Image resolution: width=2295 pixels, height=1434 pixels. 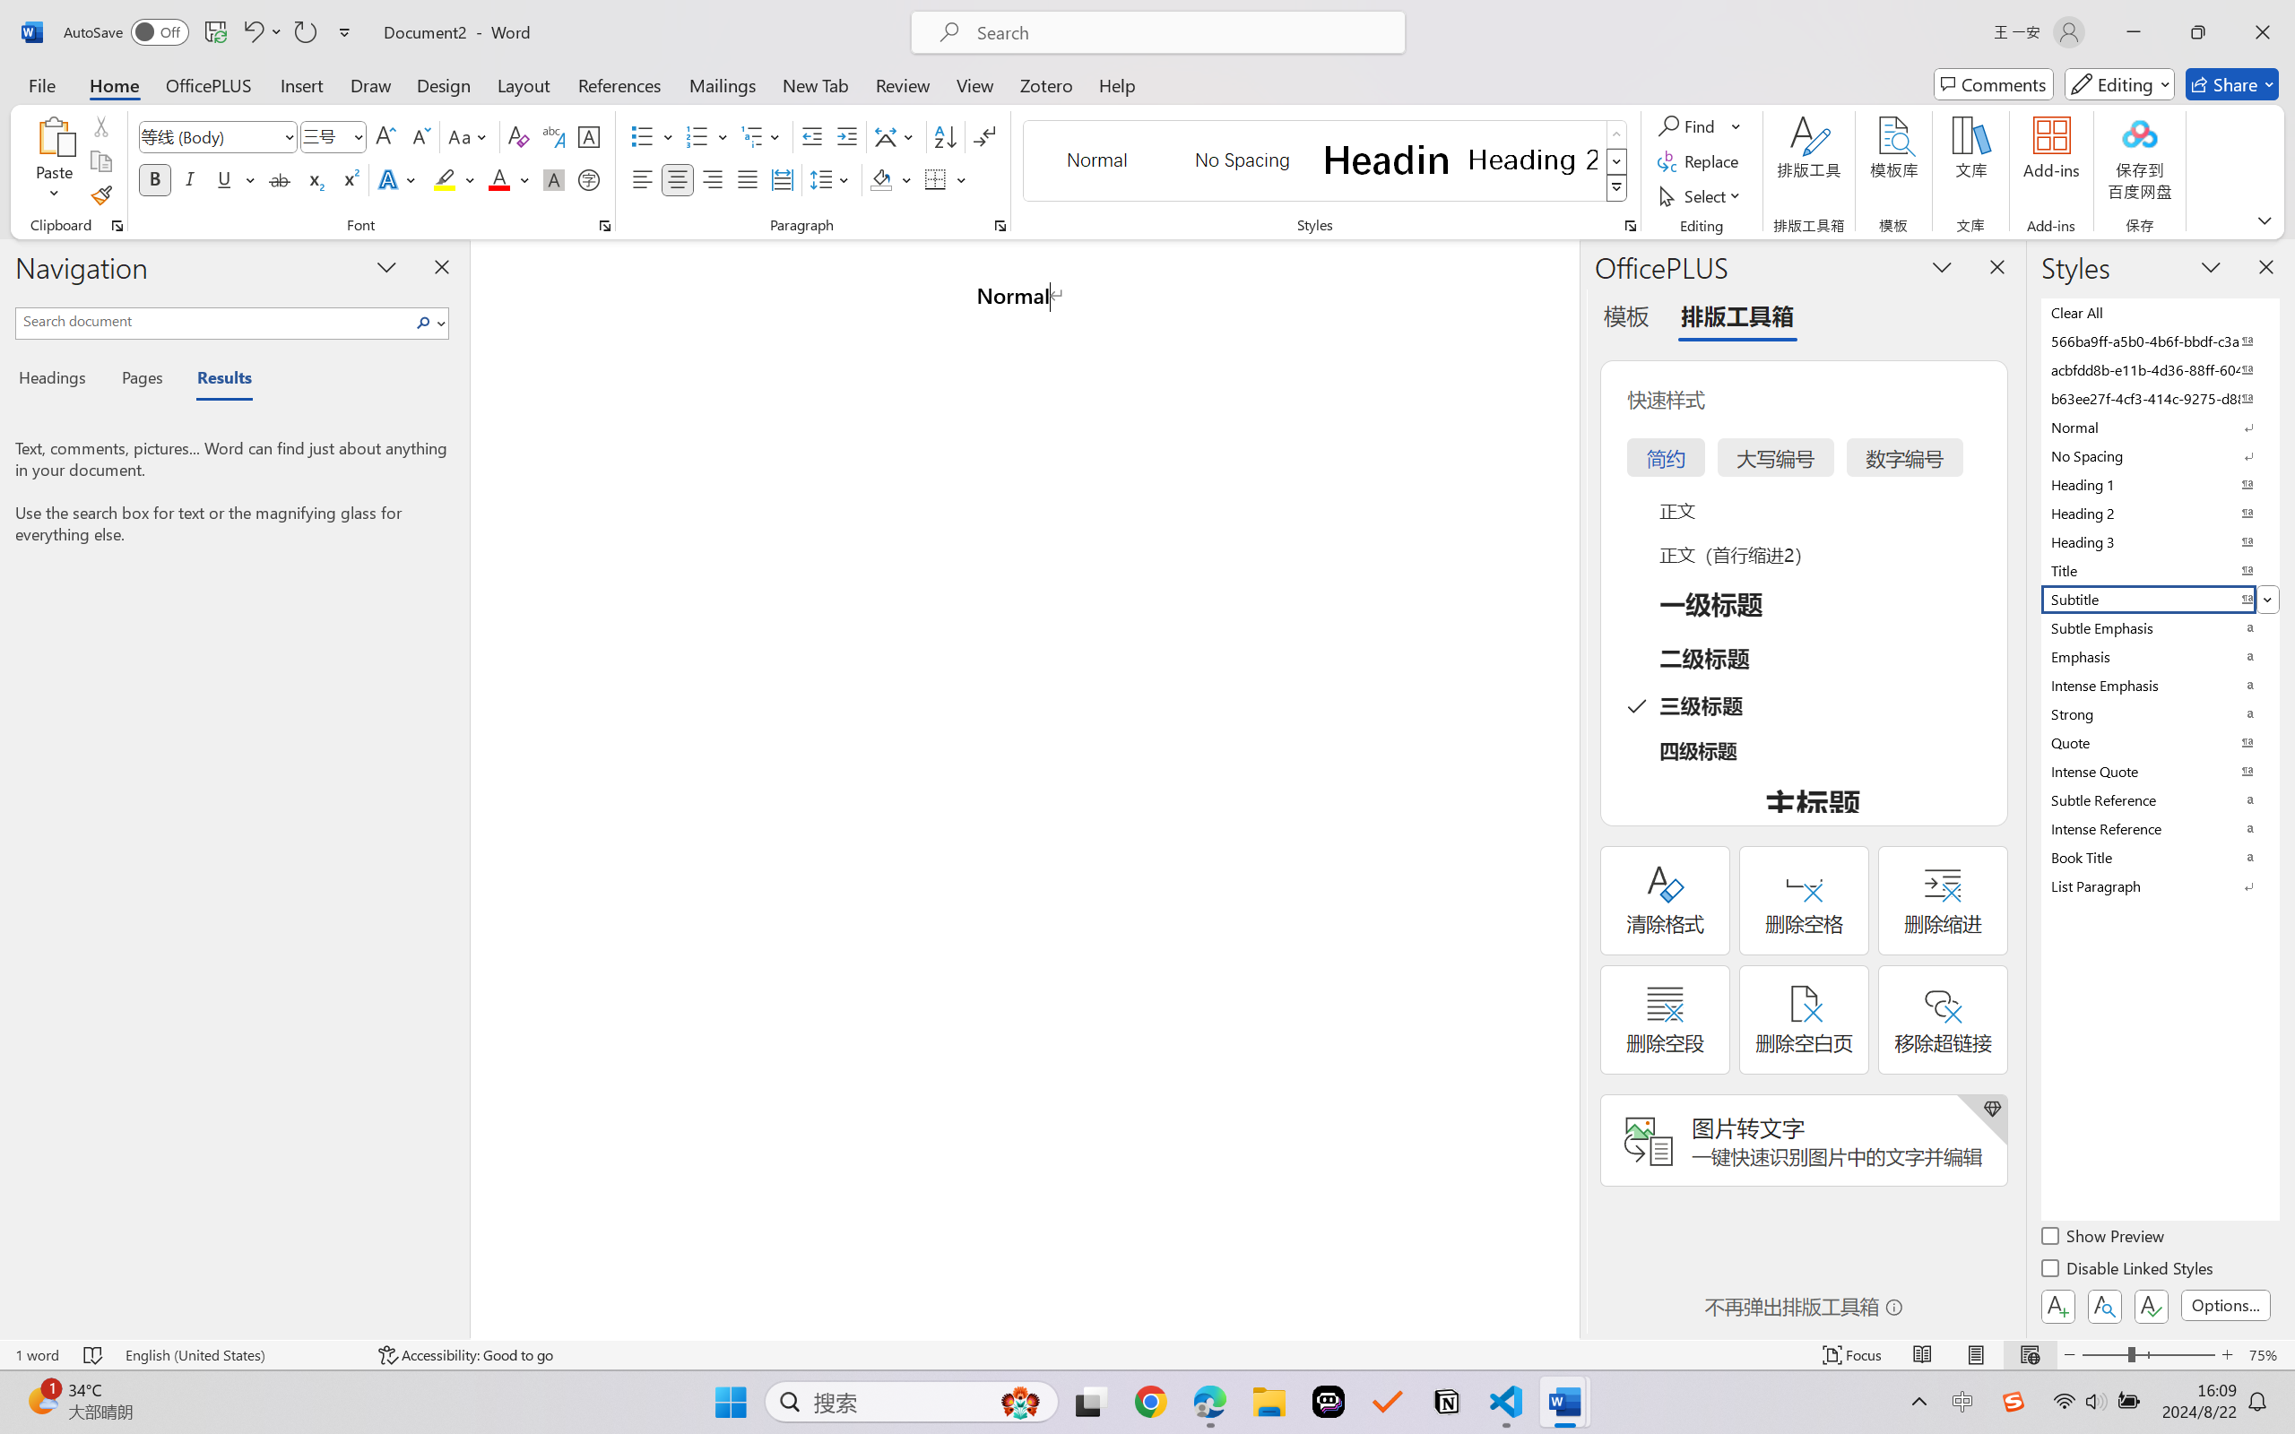 What do you see at coordinates (1923, 1355) in the screenshot?
I see `Read Mode` at bounding box center [1923, 1355].